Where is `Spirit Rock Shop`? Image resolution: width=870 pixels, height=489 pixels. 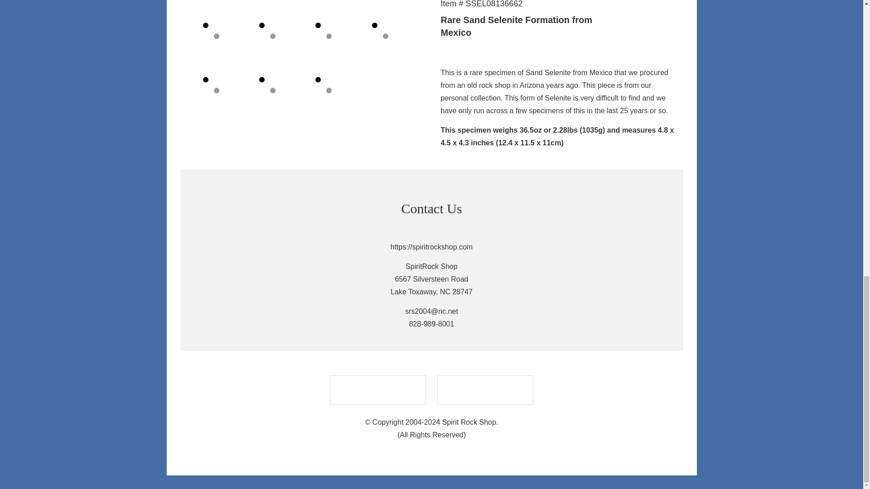 Spirit Rock Shop is located at coordinates (378, 390).